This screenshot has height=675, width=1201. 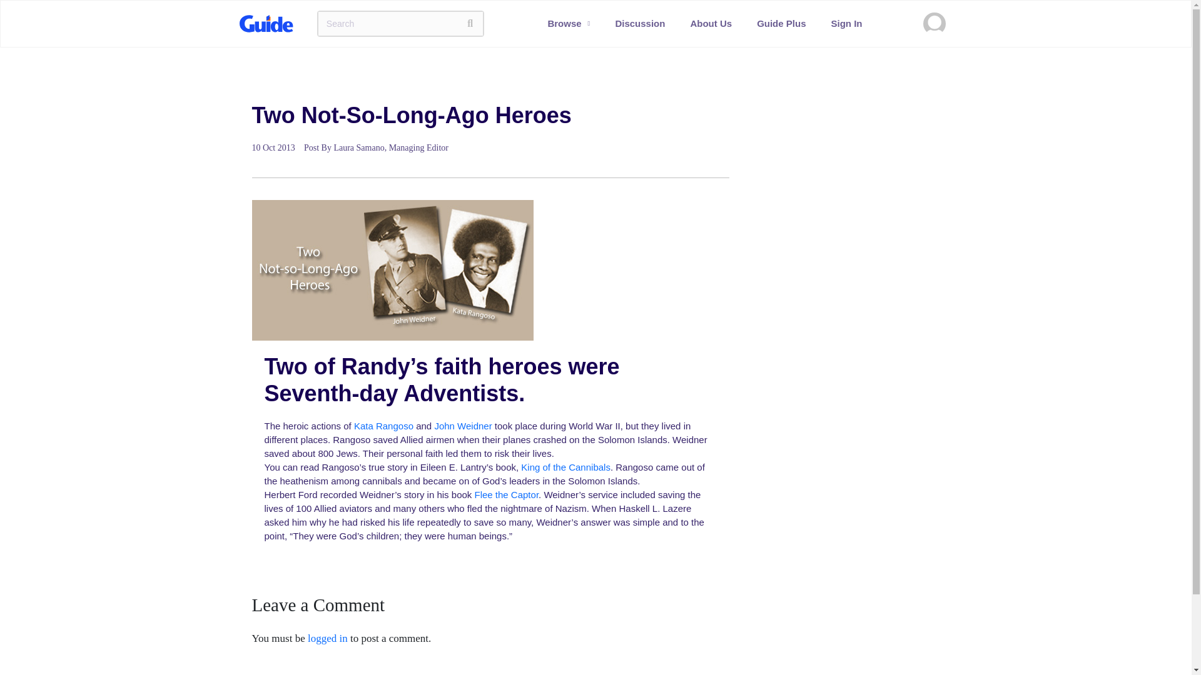 What do you see at coordinates (568, 24) in the screenshot?
I see `Browse` at bounding box center [568, 24].